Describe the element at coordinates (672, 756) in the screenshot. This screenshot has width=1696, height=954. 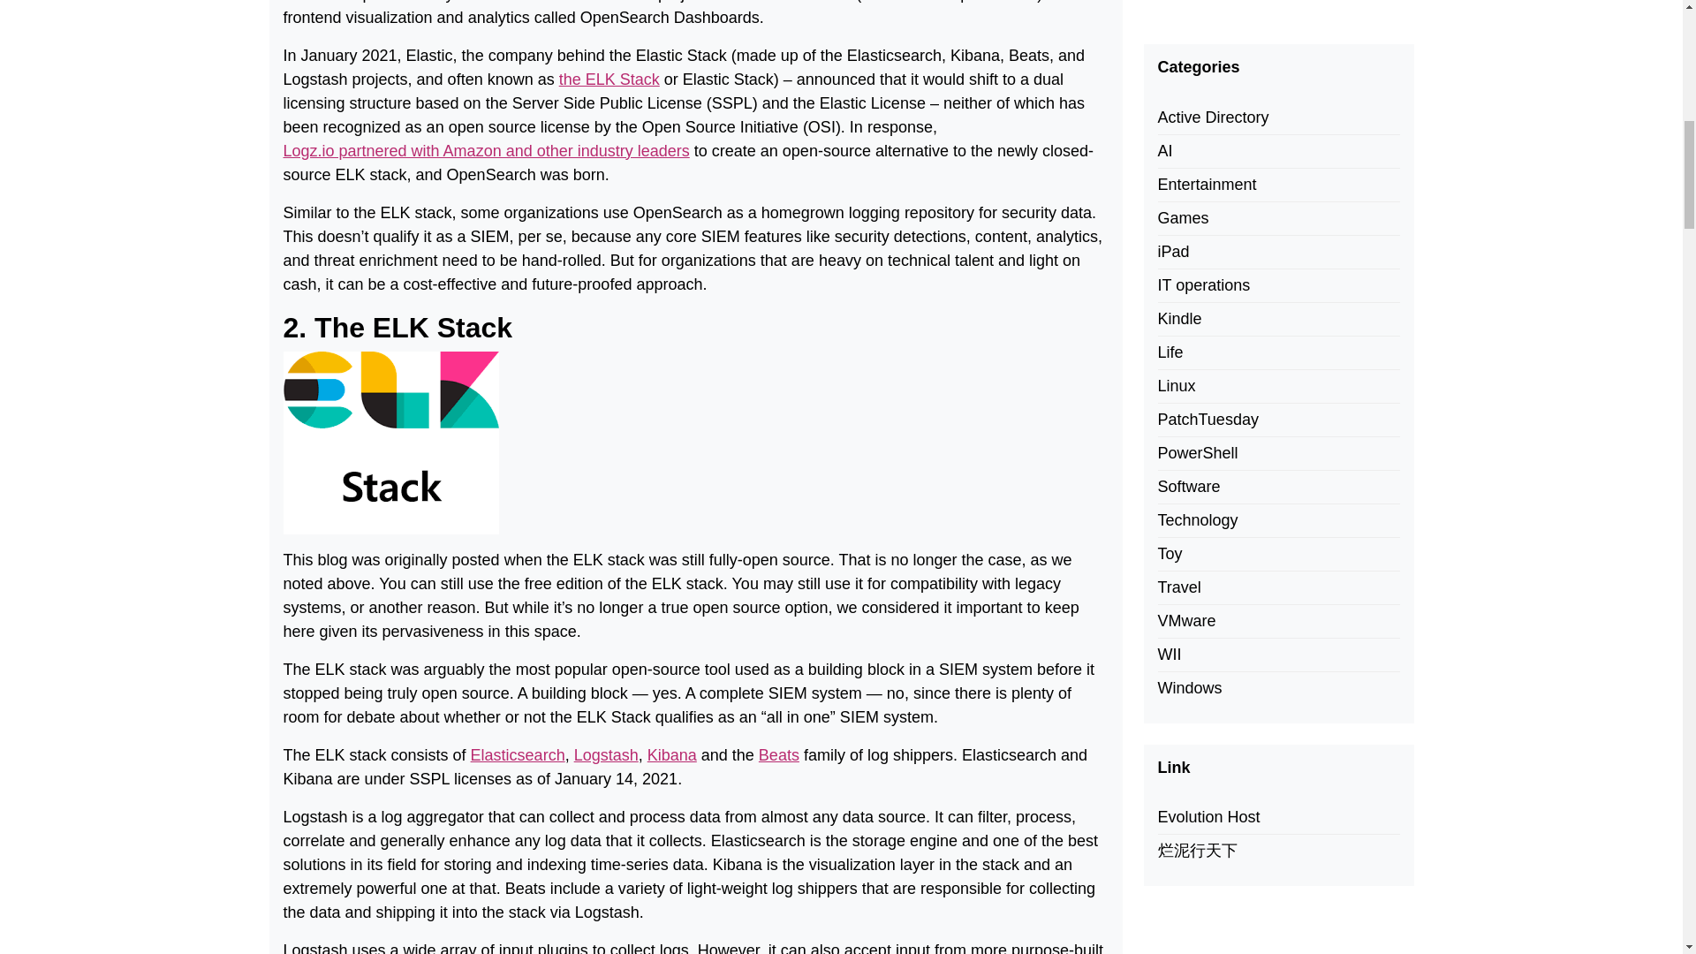
I see `Kibana` at that location.